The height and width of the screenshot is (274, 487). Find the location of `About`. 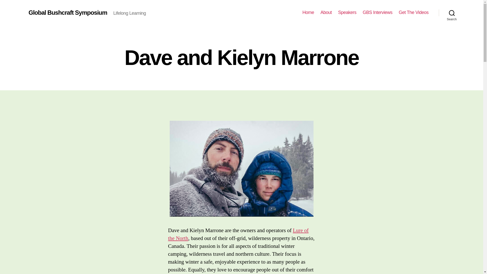

About is located at coordinates (326, 12).